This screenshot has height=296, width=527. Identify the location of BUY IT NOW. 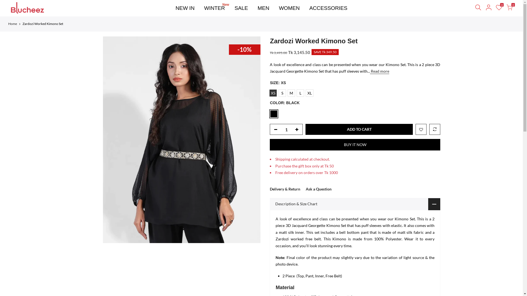
(355, 145).